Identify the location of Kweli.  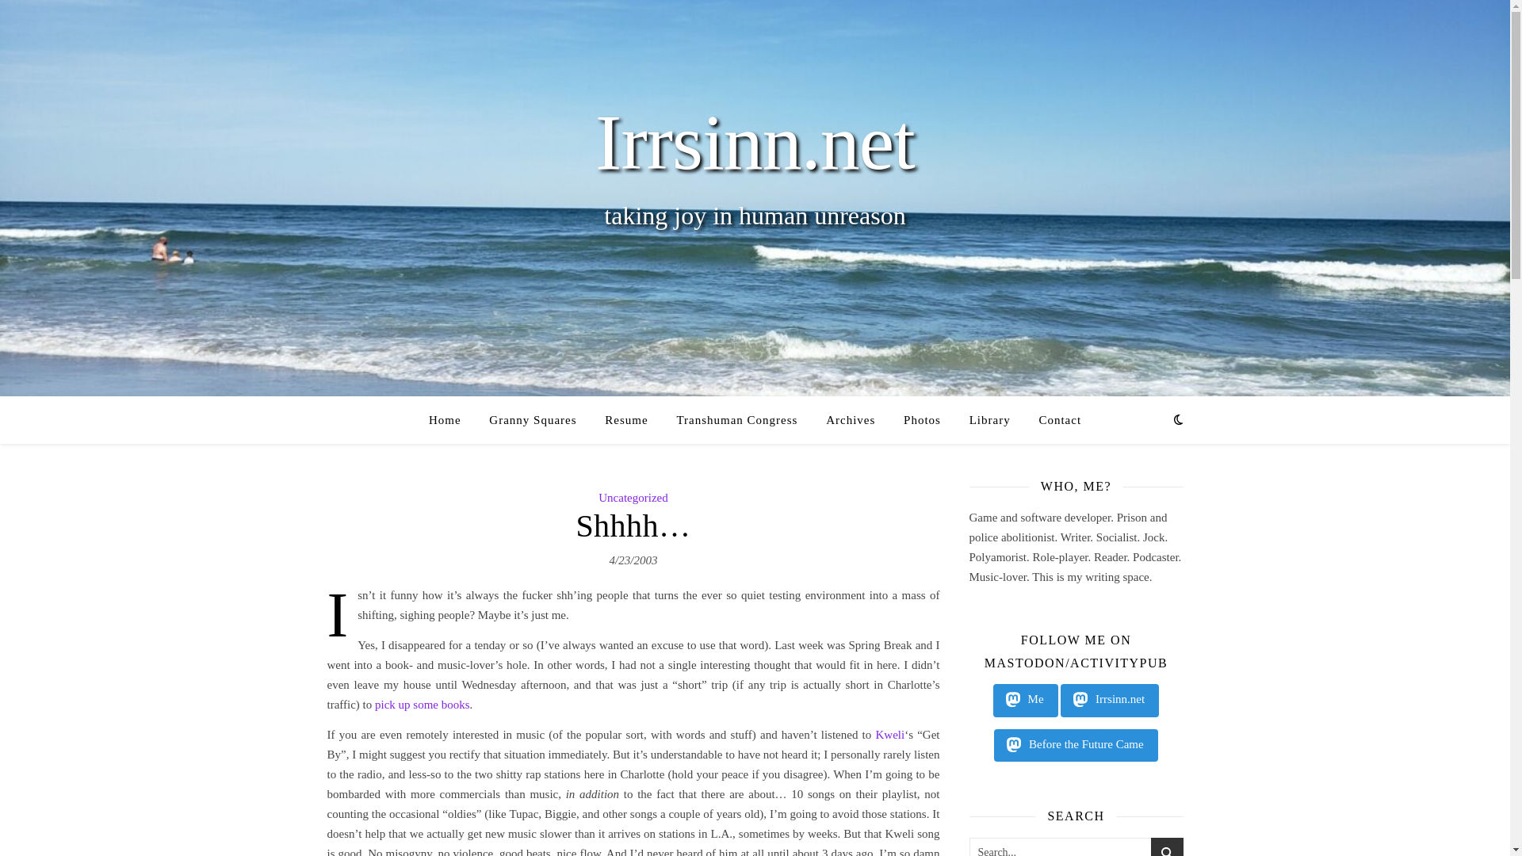
(889, 734).